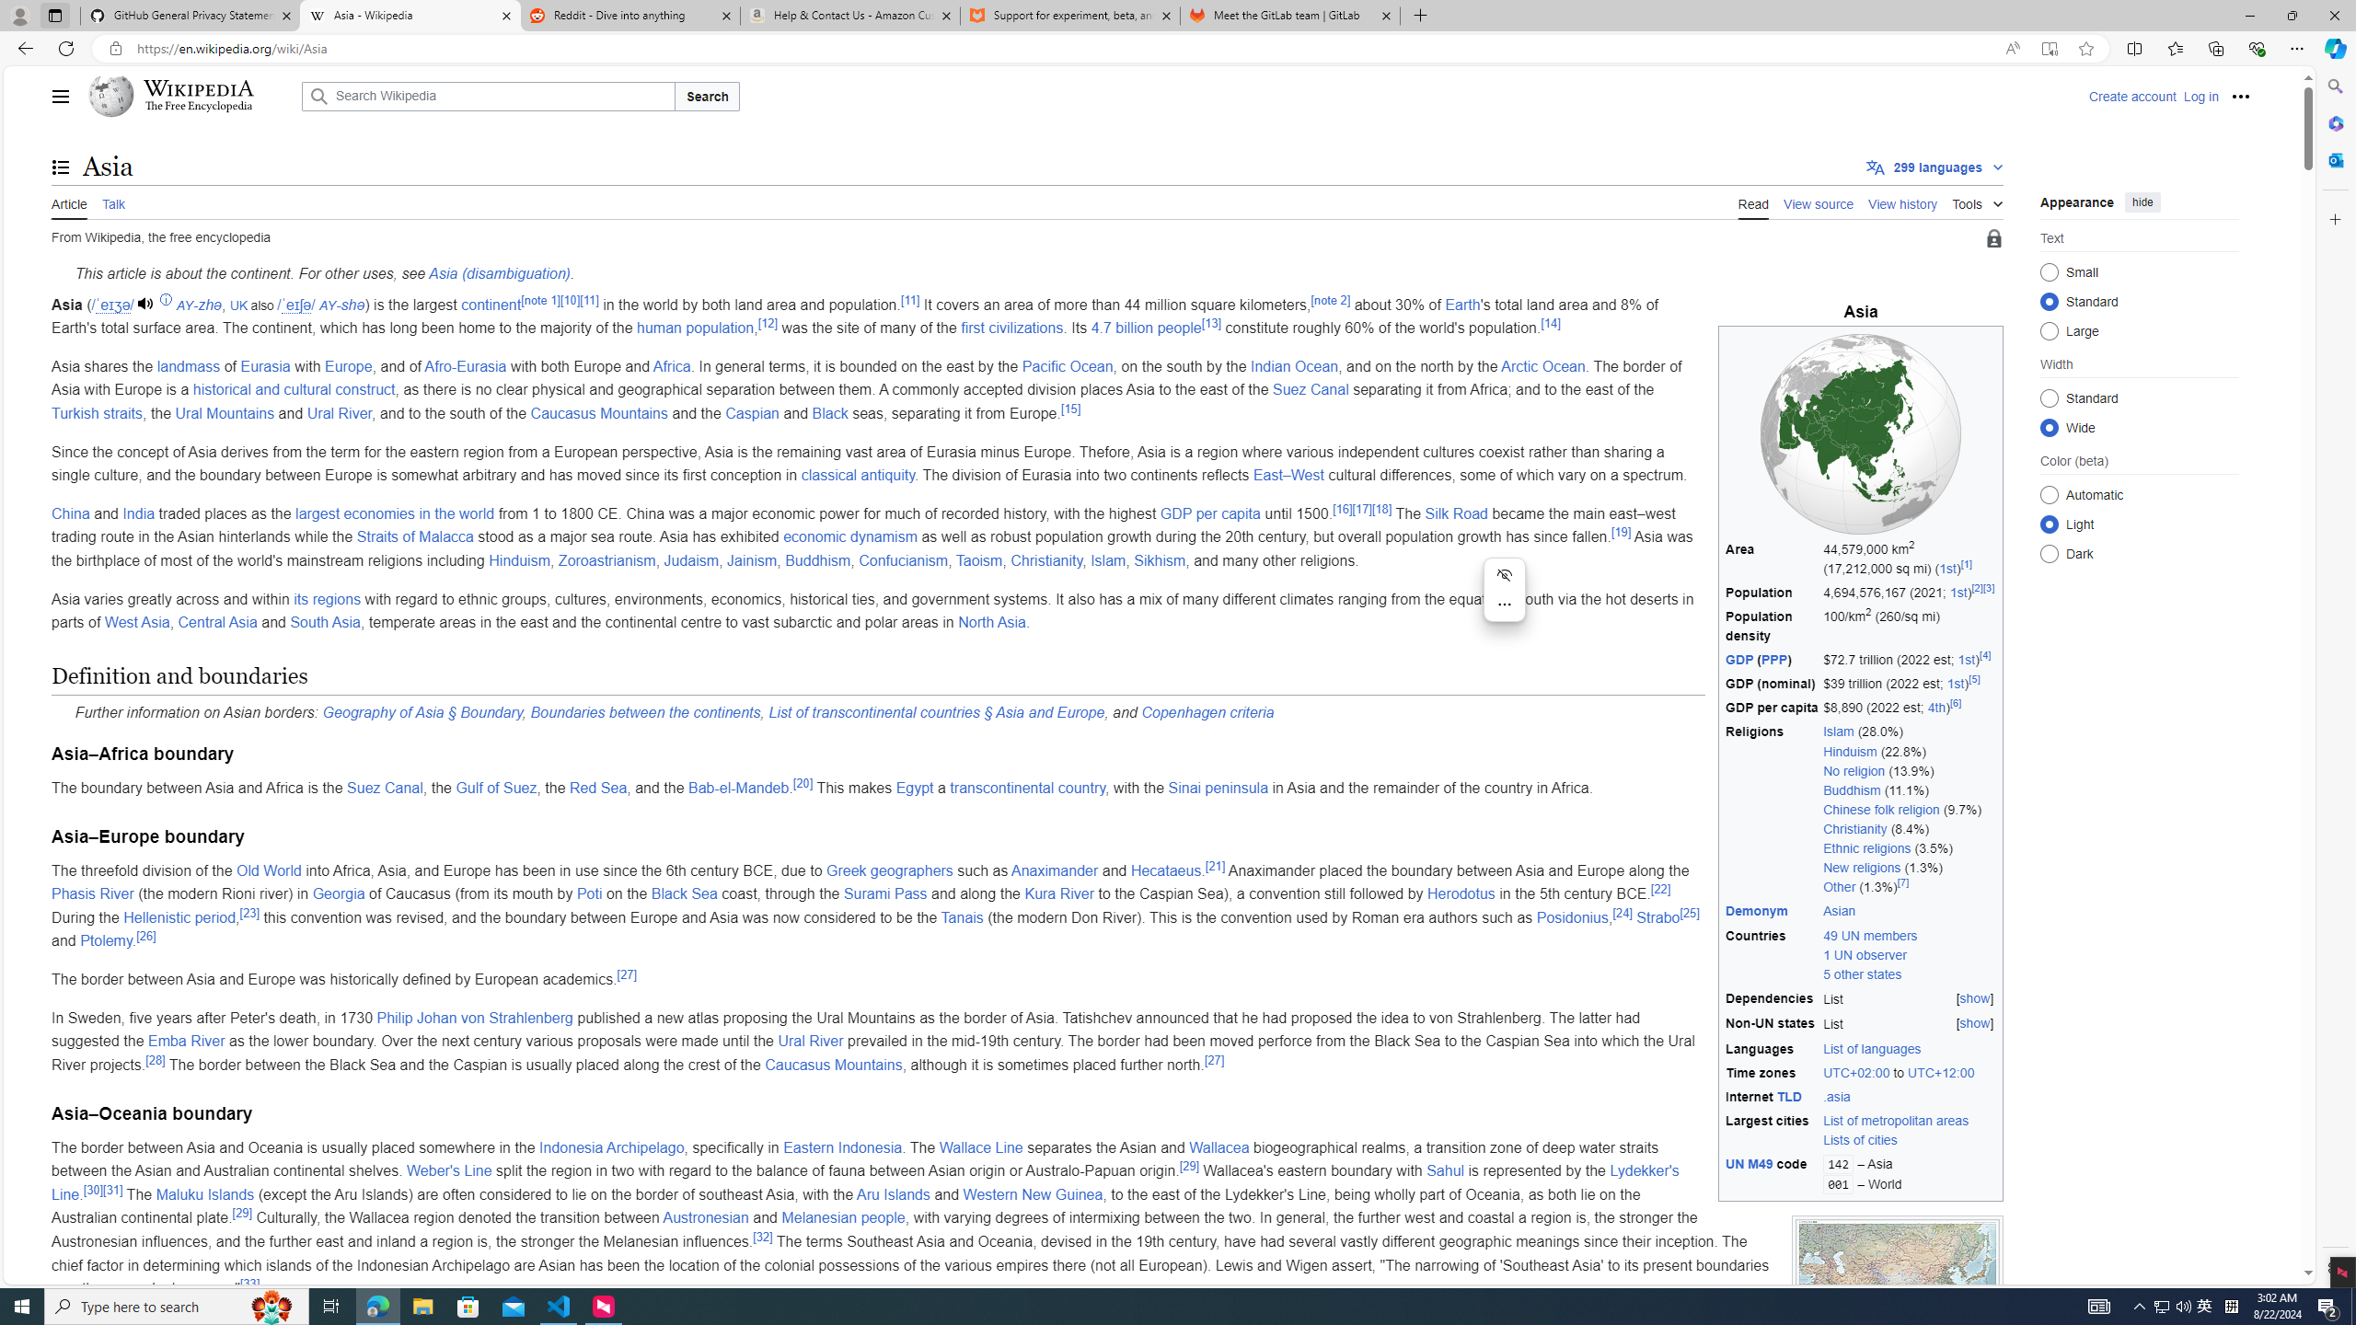  What do you see at coordinates (2201, 96) in the screenshot?
I see `Log in` at bounding box center [2201, 96].